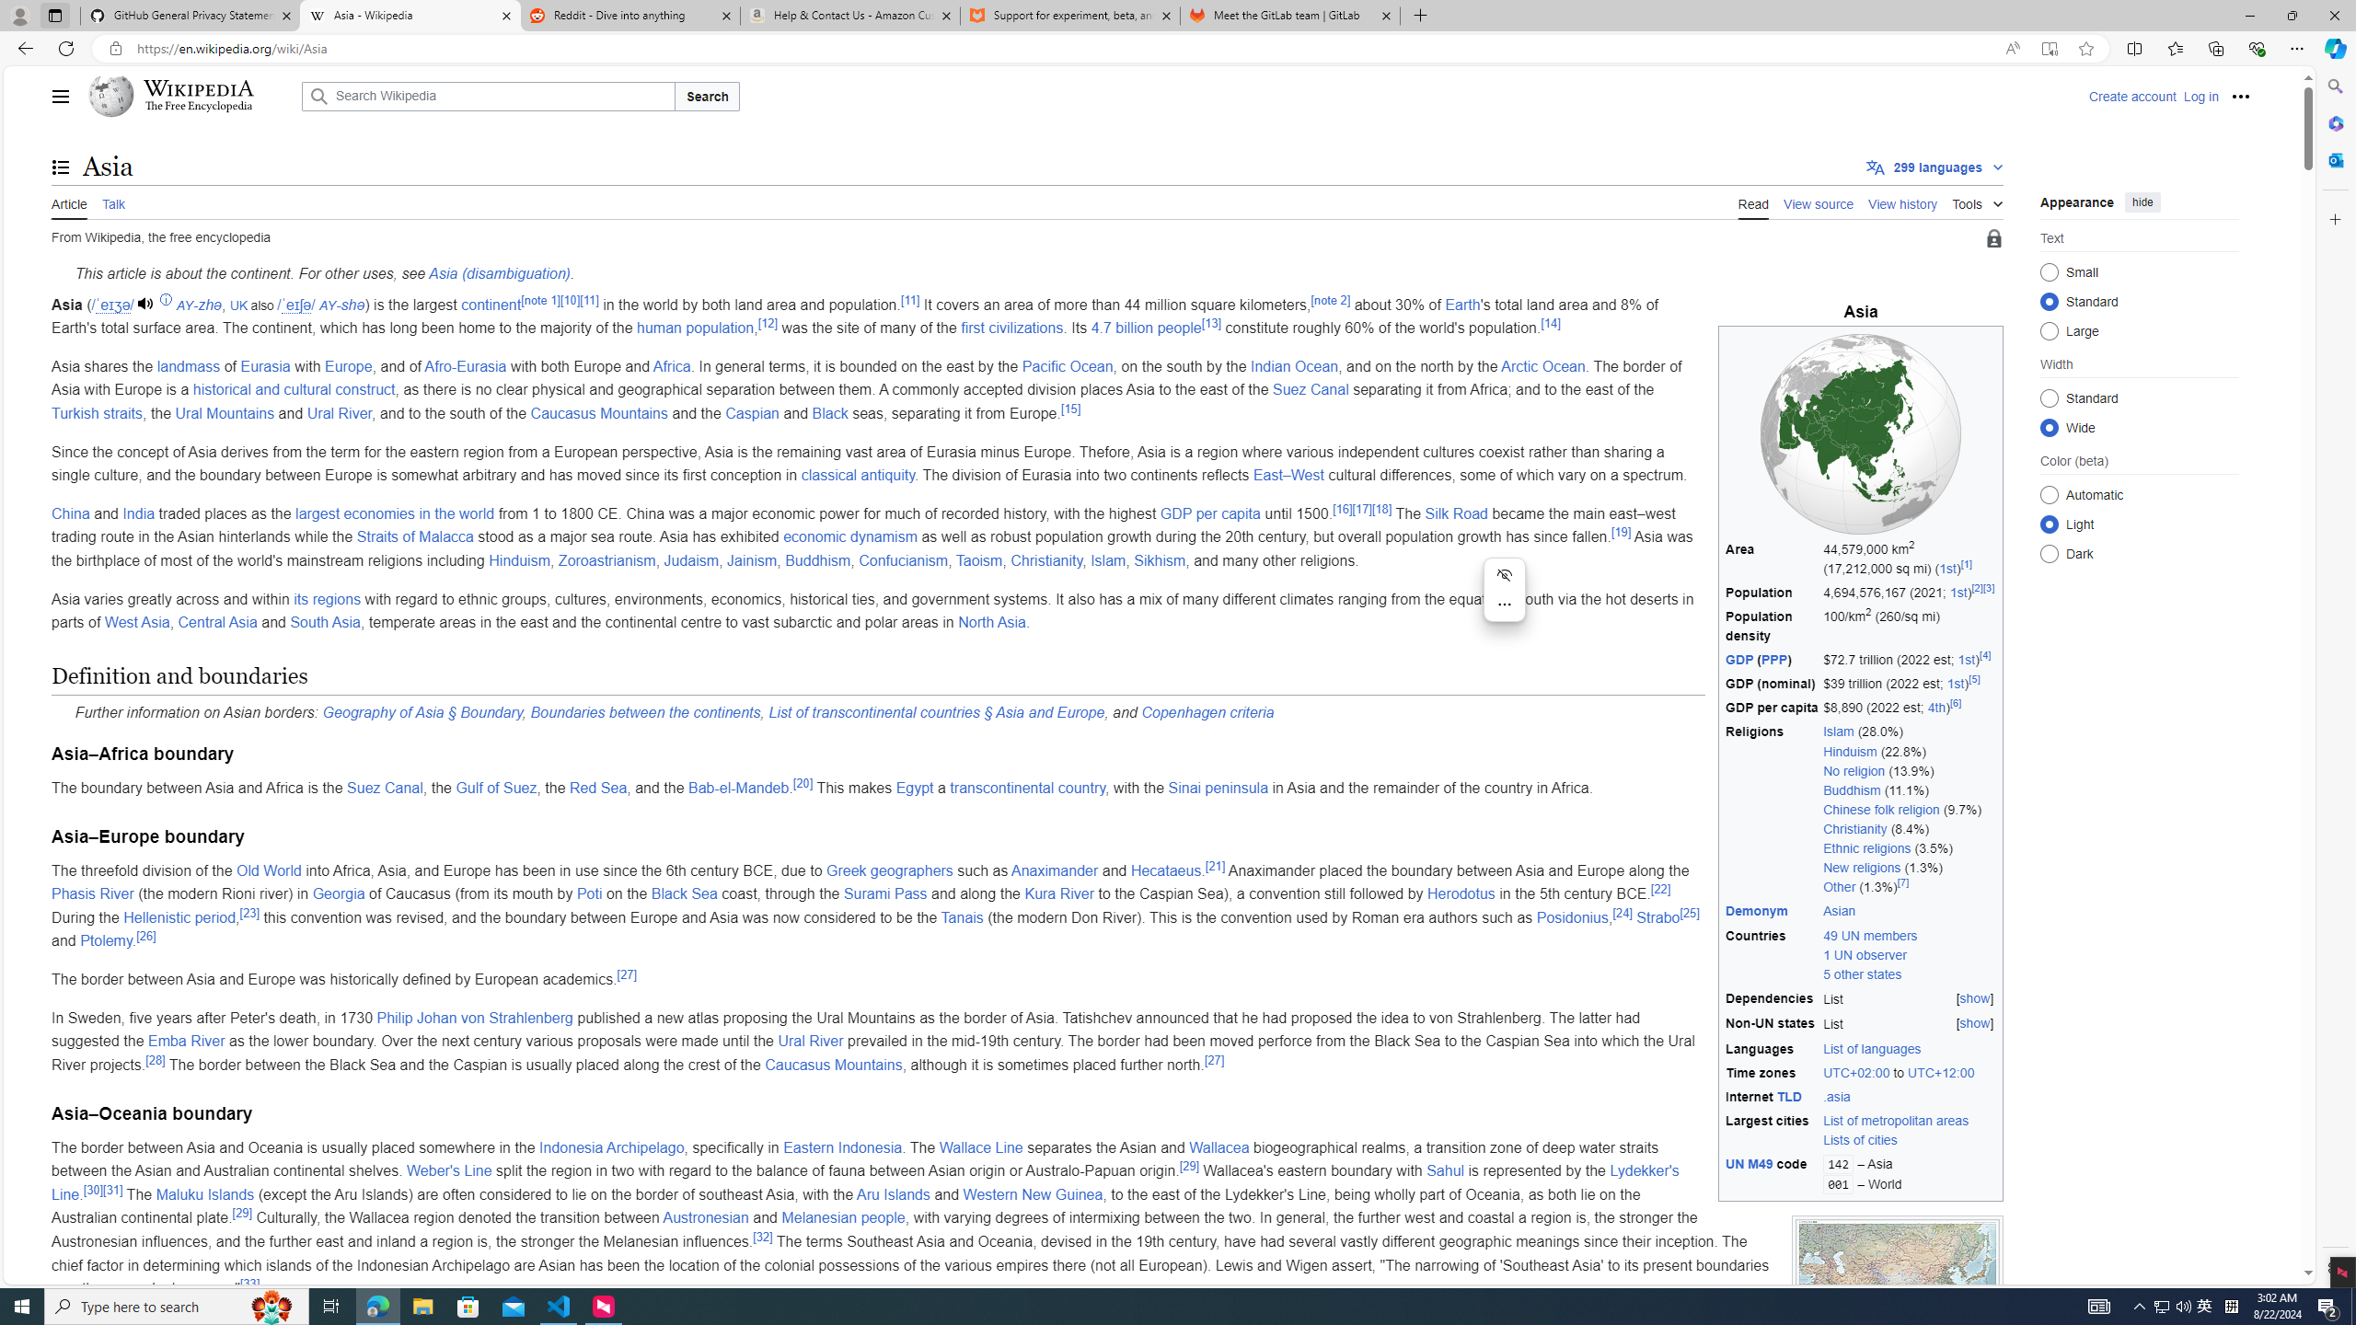  What do you see at coordinates (2201, 96) in the screenshot?
I see `Log in` at bounding box center [2201, 96].